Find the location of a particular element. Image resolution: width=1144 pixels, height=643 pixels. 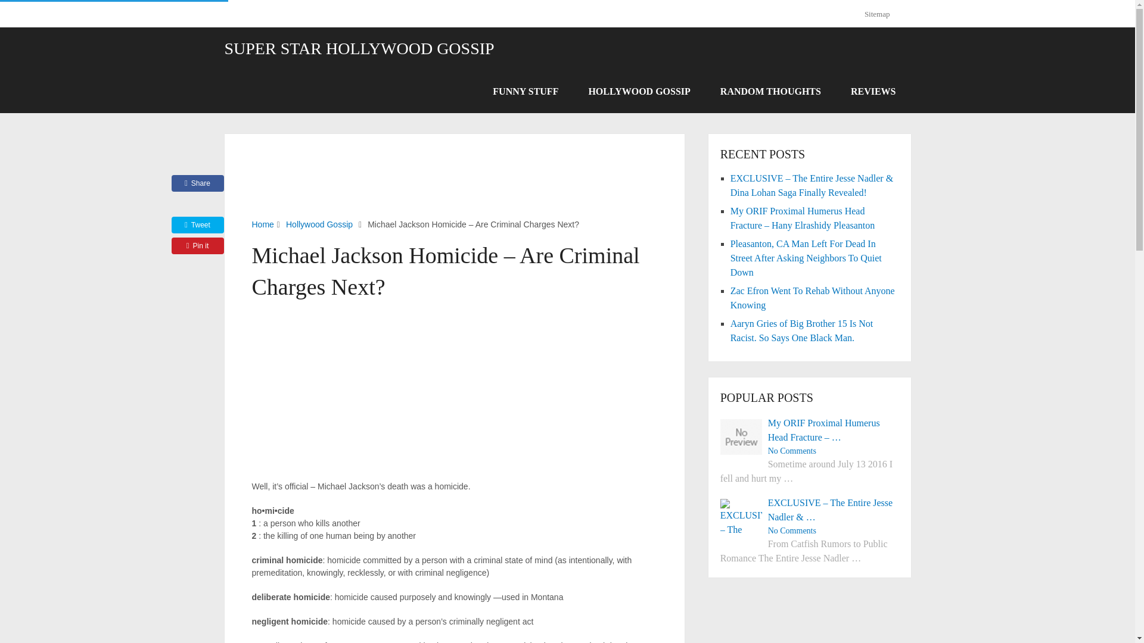

FUNNY STUFF is located at coordinates (526, 92).